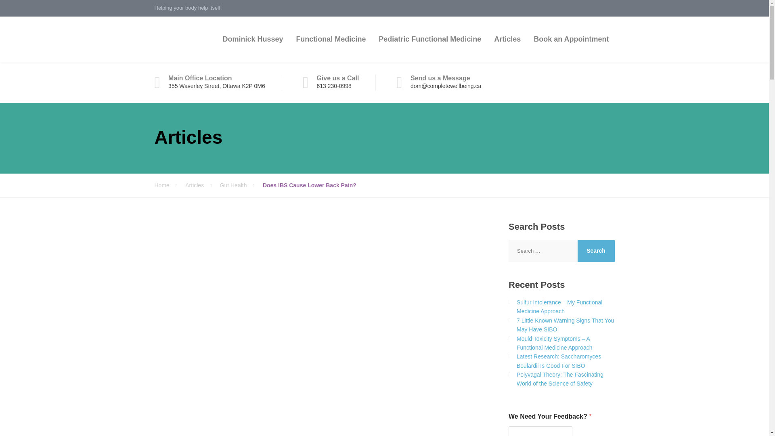  Describe the element at coordinates (241, 185) in the screenshot. I see `Go to the Gut Health Category archives.` at that location.